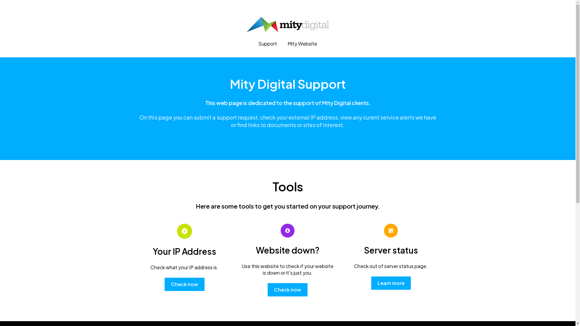 The width and height of the screenshot is (580, 326). What do you see at coordinates (268, 43) in the screenshot?
I see `Support` at bounding box center [268, 43].